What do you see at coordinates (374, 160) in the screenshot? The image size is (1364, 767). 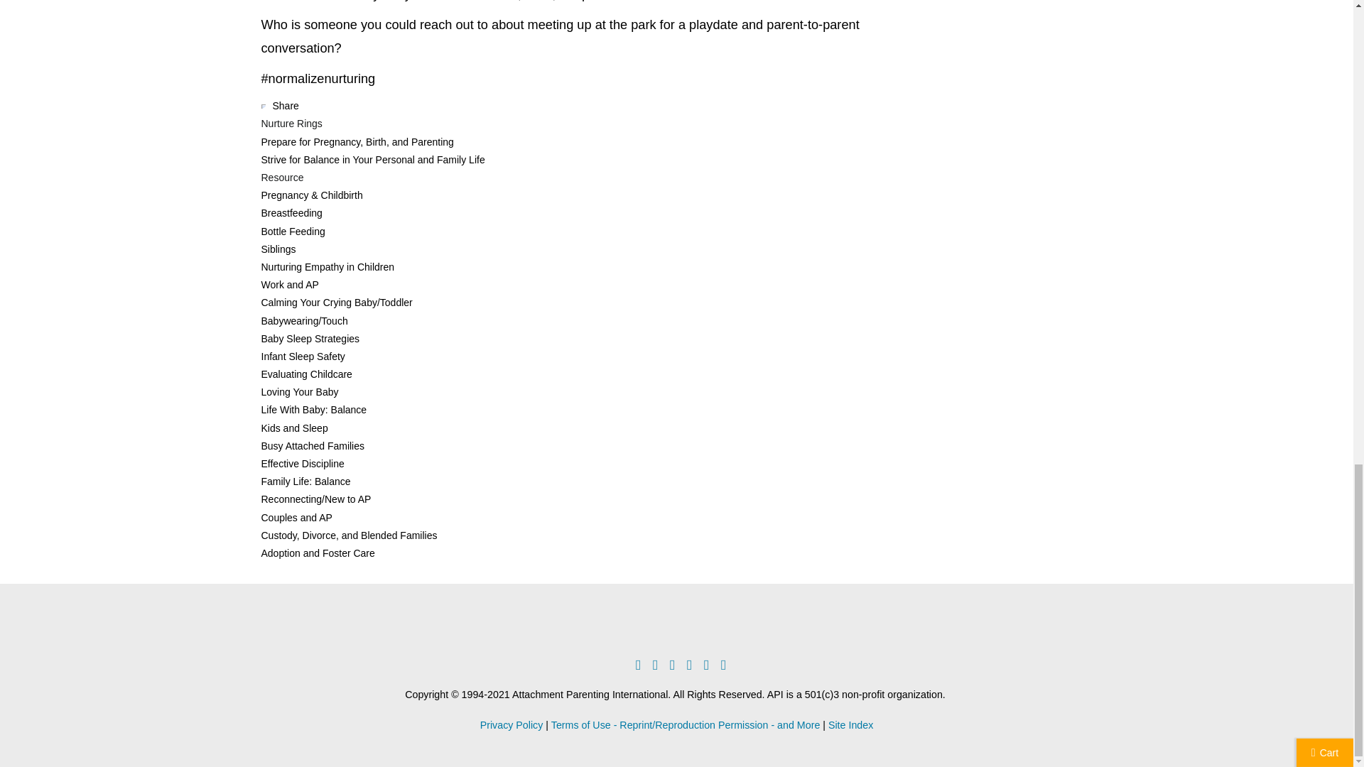 I see `Strive for Balance in Your Personal and Family Life` at bounding box center [374, 160].